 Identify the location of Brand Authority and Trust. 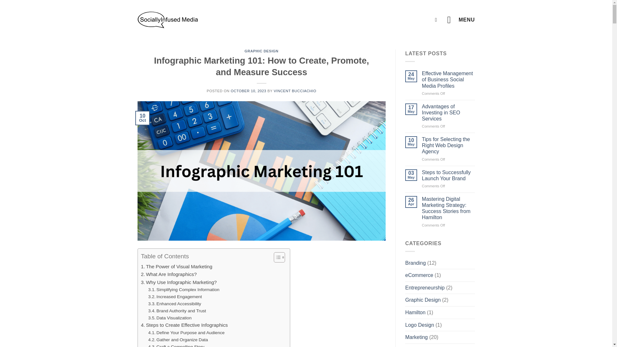
(177, 311).